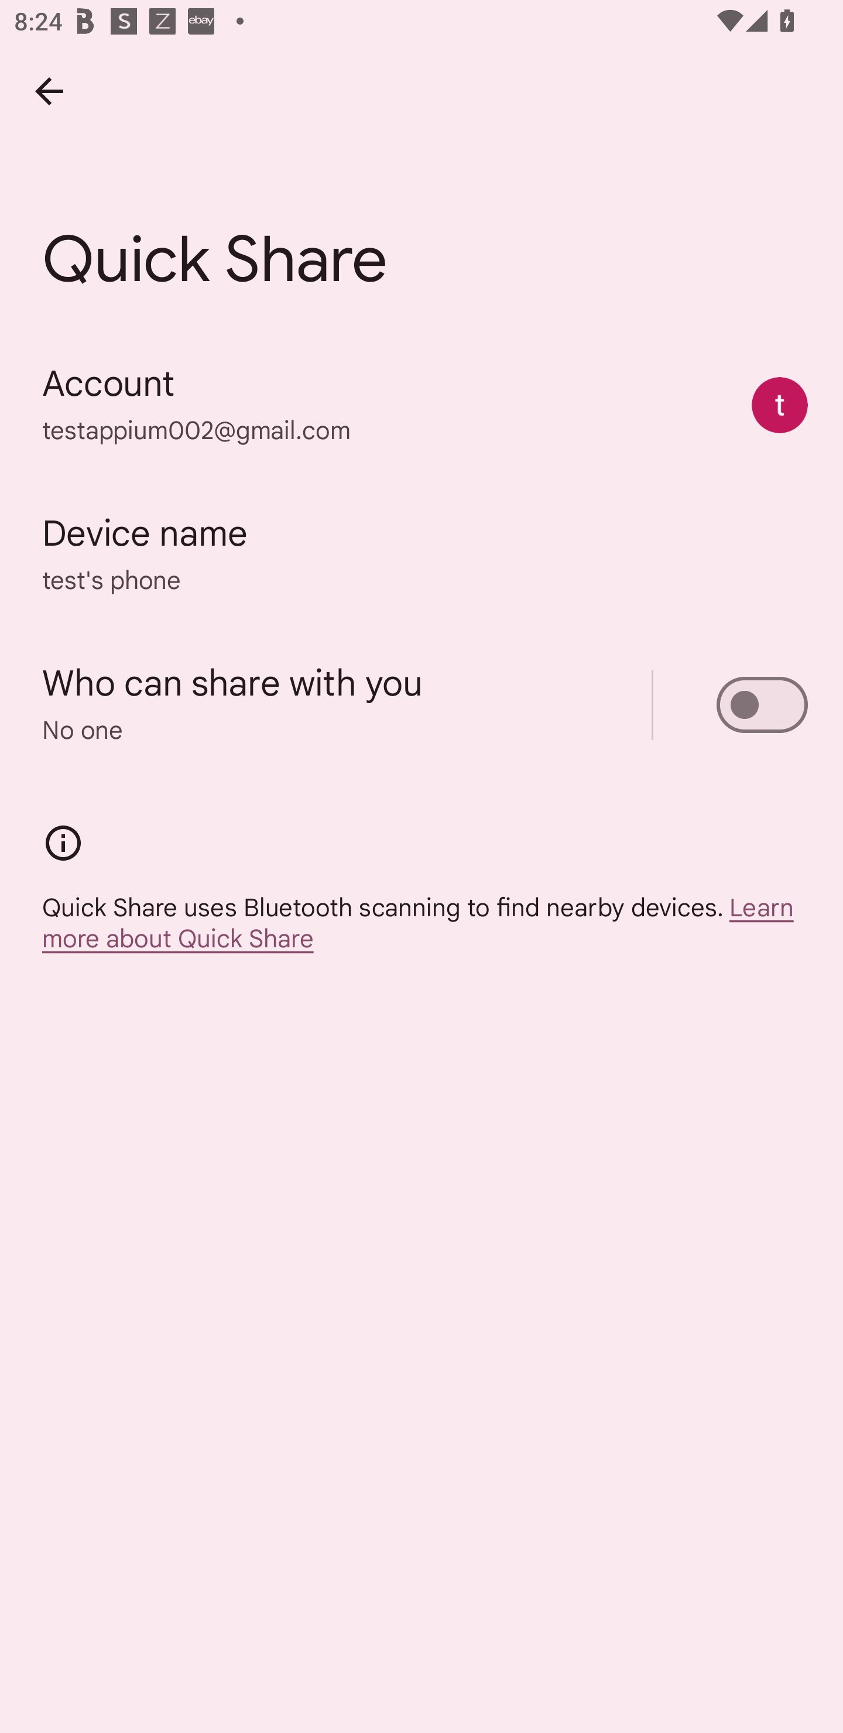 The image size is (843, 1733). I want to click on Device name test's phone, so click(421, 555).